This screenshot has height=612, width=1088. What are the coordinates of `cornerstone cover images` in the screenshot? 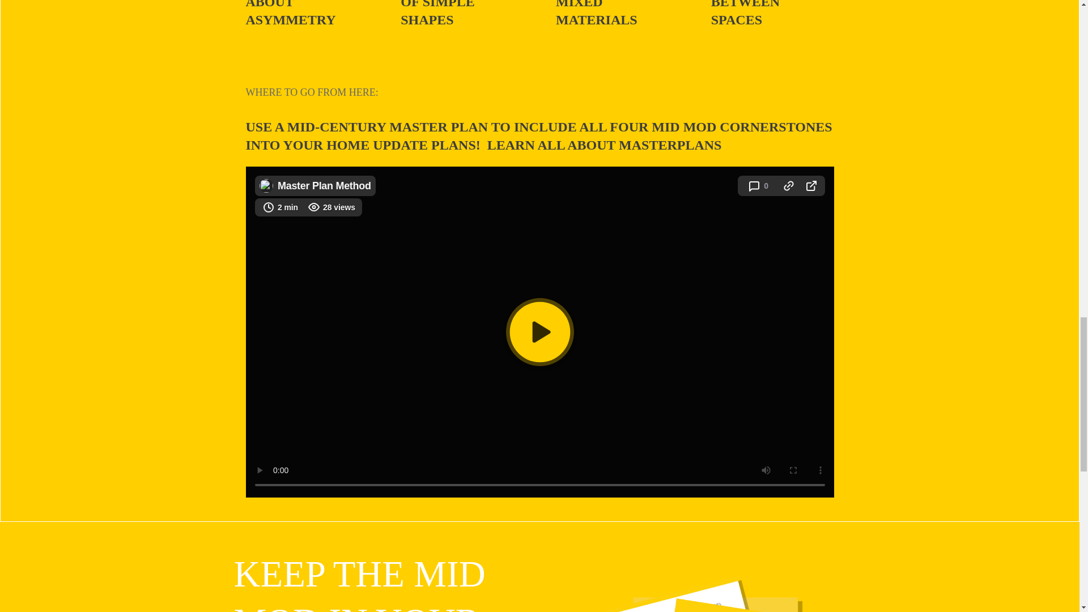 It's located at (711, 587).